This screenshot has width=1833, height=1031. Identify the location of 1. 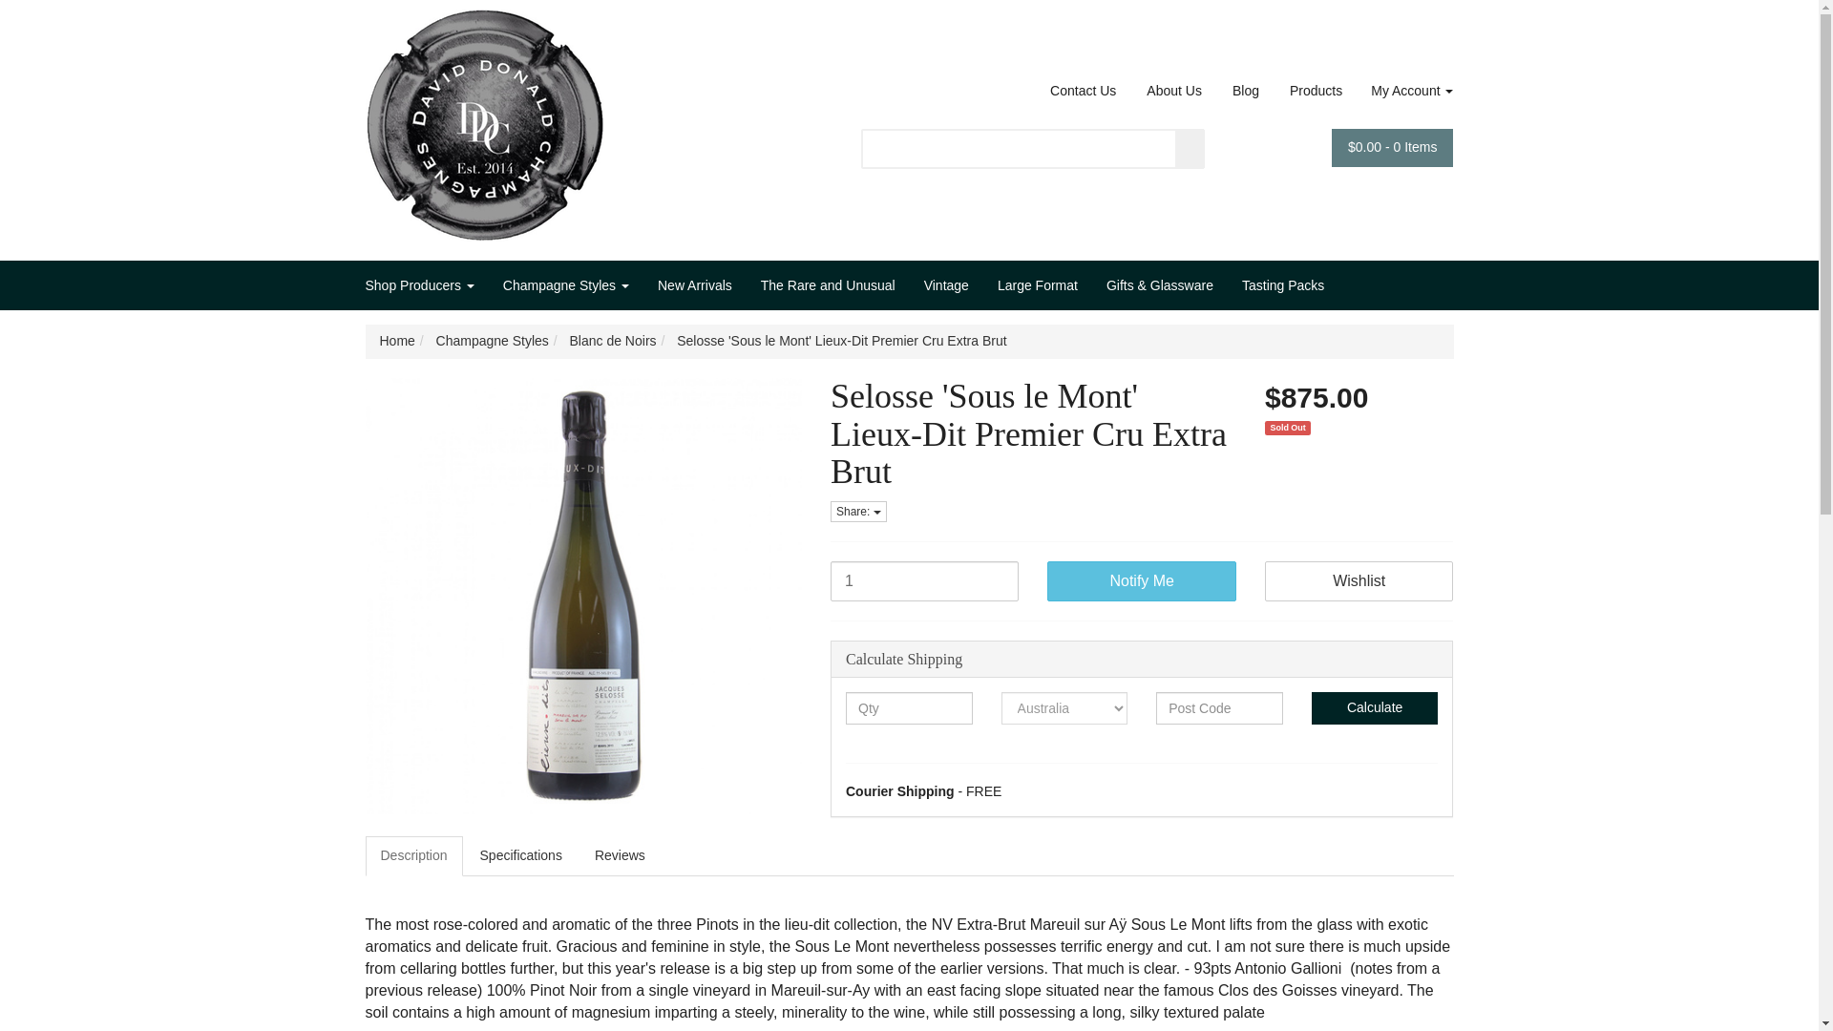
(924, 580).